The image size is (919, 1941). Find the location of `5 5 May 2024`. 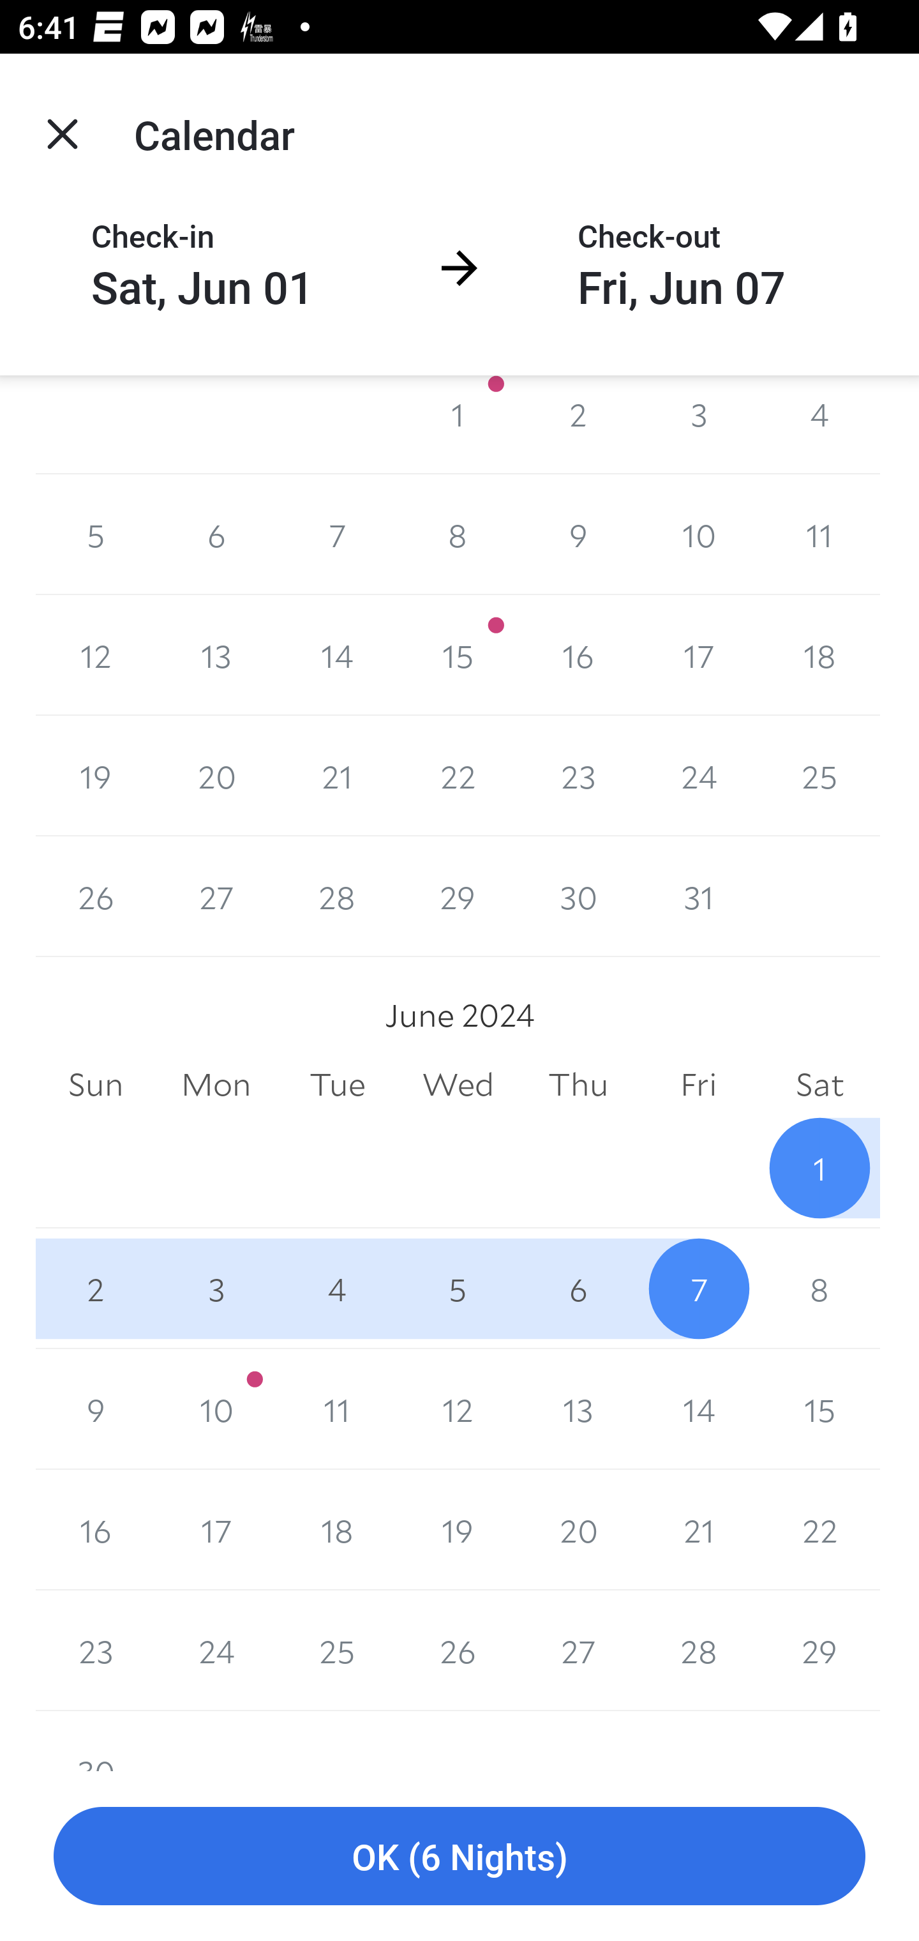

5 5 May 2024 is located at coordinates (96, 534).